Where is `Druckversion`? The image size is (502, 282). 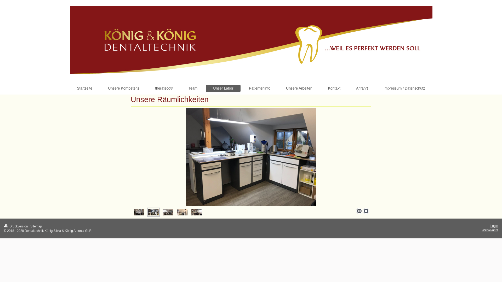
Druckversion is located at coordinates (16, 226).